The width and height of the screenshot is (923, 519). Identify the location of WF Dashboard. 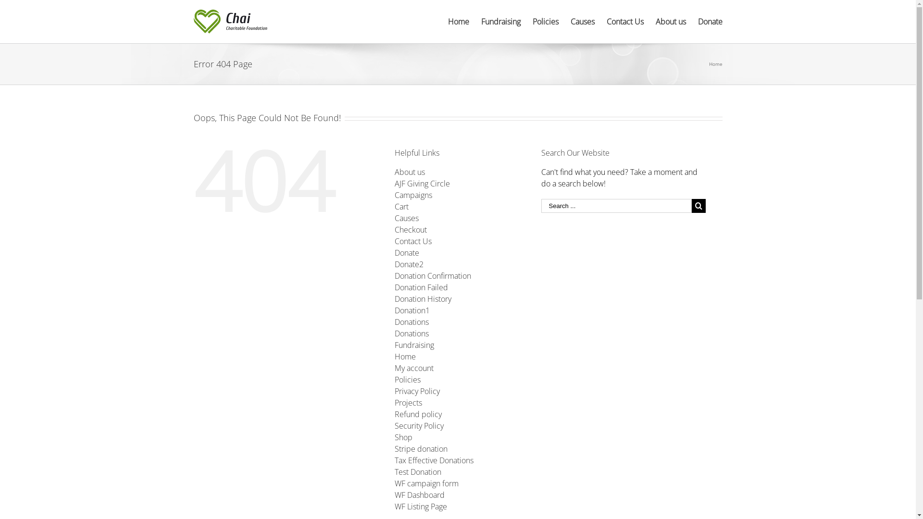
(420, 495).